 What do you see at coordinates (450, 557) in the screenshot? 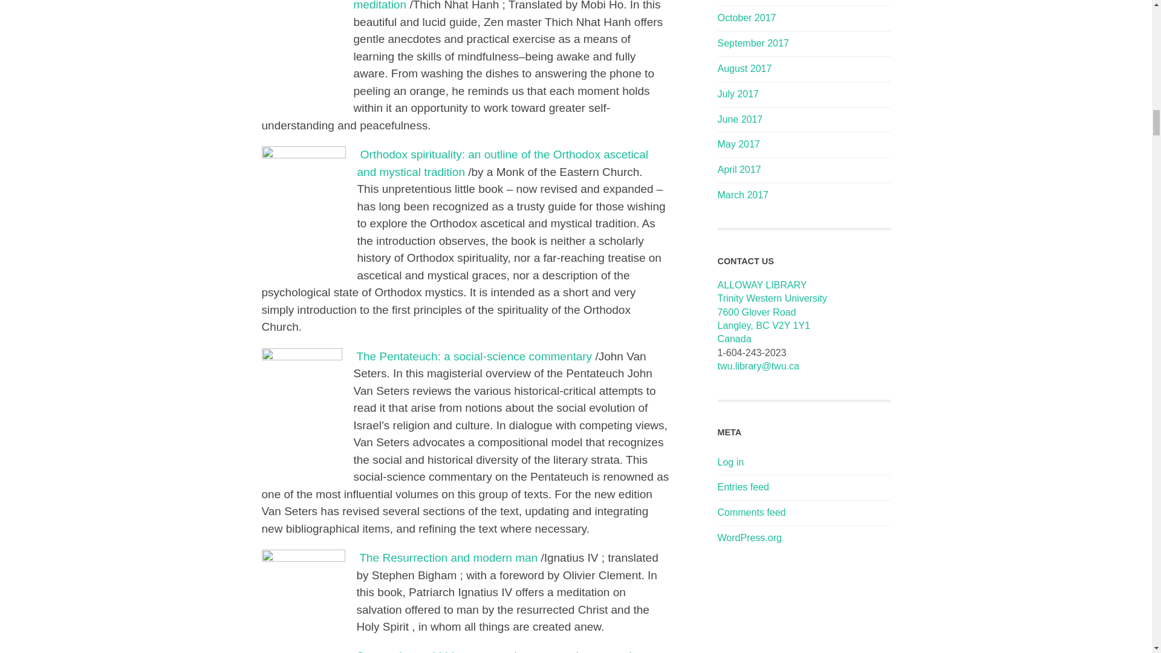
I see `The Resurrection and modern man` at bounding box center [450, 557].